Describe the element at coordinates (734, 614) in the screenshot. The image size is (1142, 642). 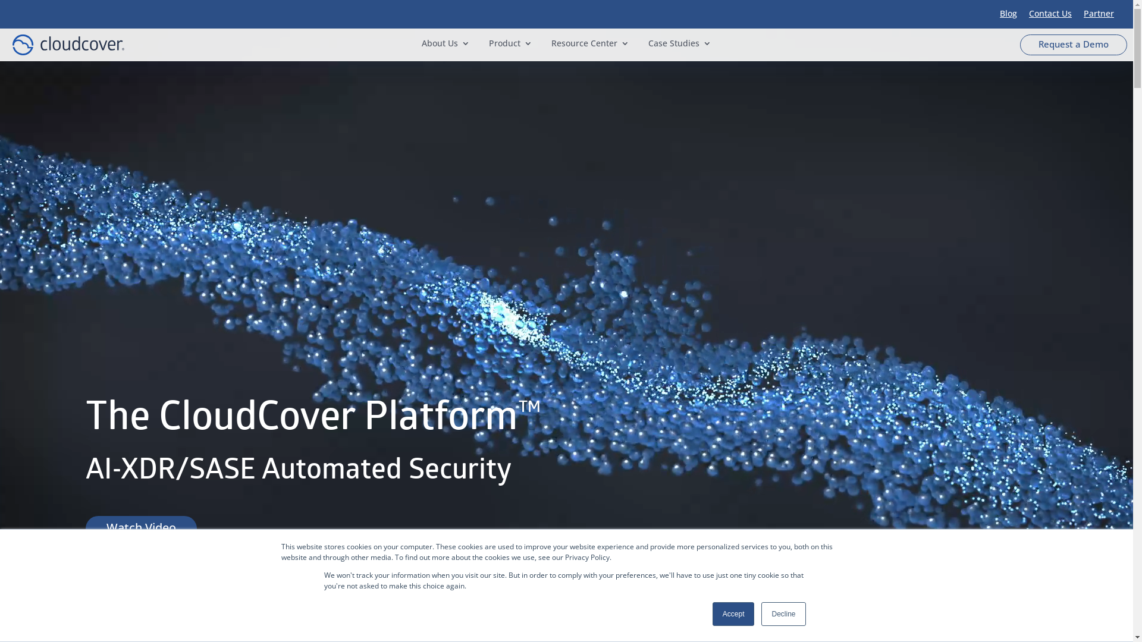
I see `Accept` at that location.